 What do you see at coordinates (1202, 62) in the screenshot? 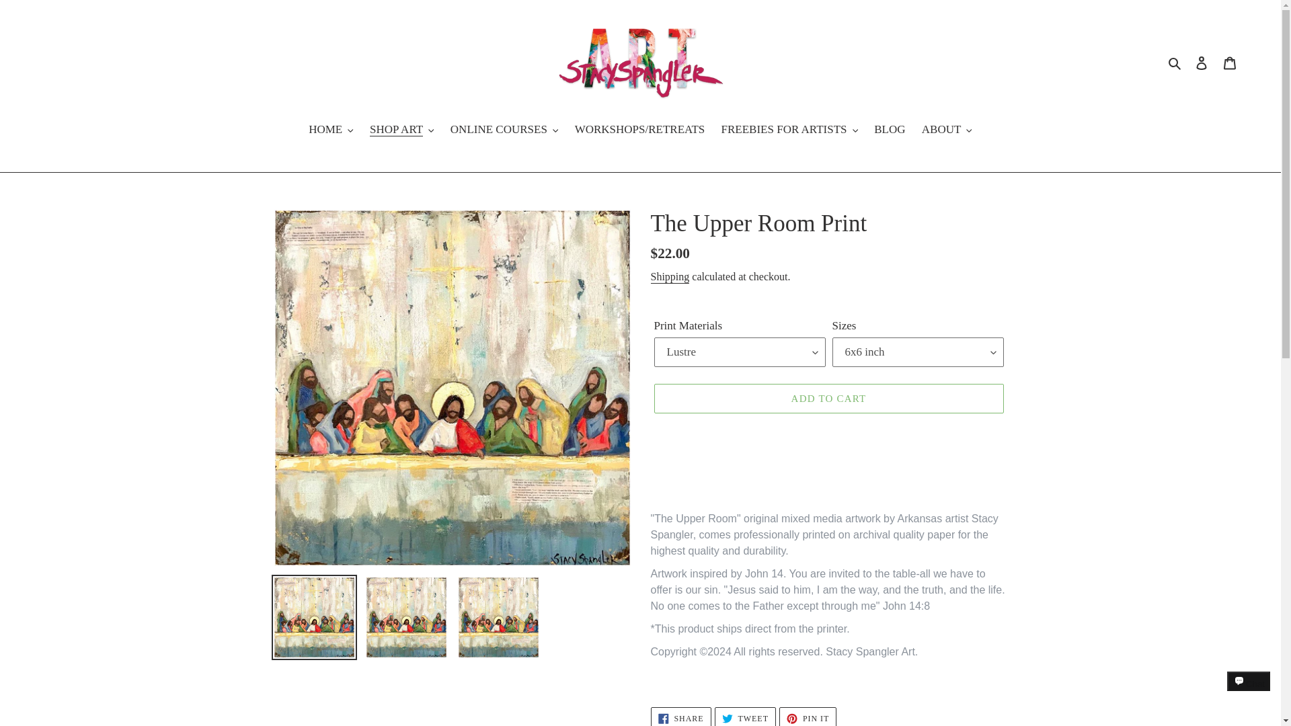
I see `Log in` at bounding box center [1202, 62].